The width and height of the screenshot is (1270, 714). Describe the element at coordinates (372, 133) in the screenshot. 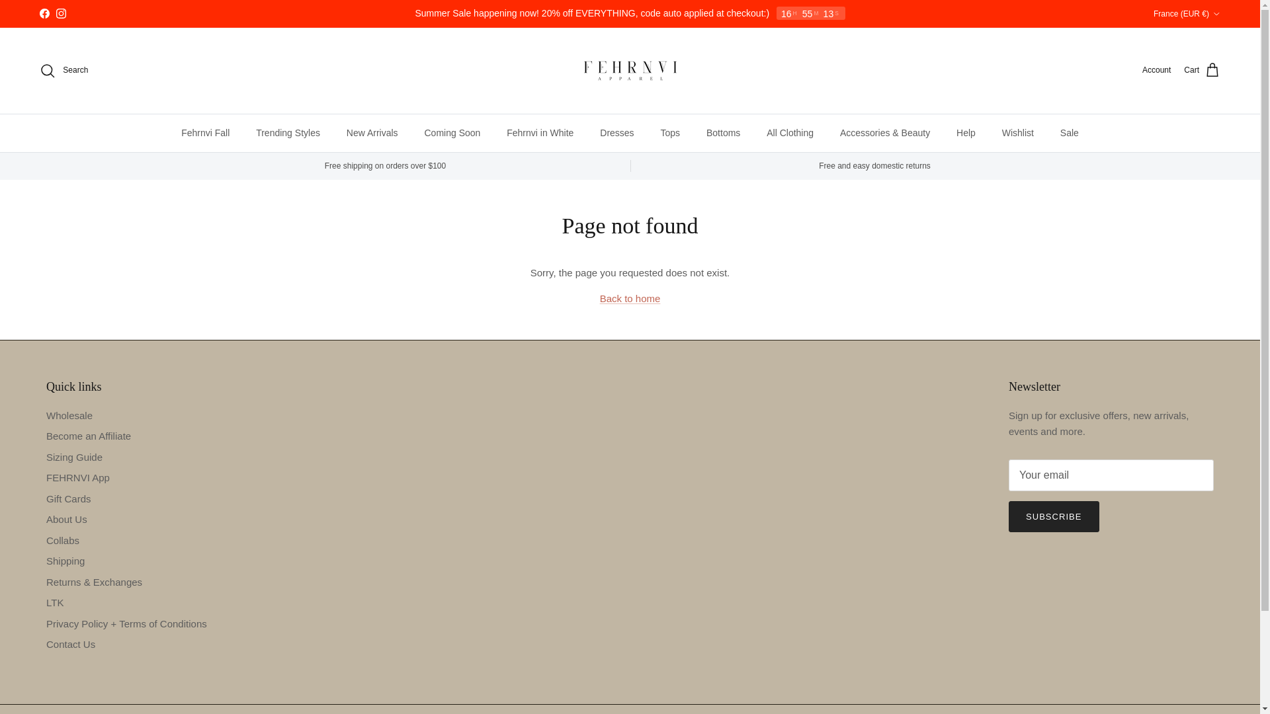

I see `New Arrivals` at that location.